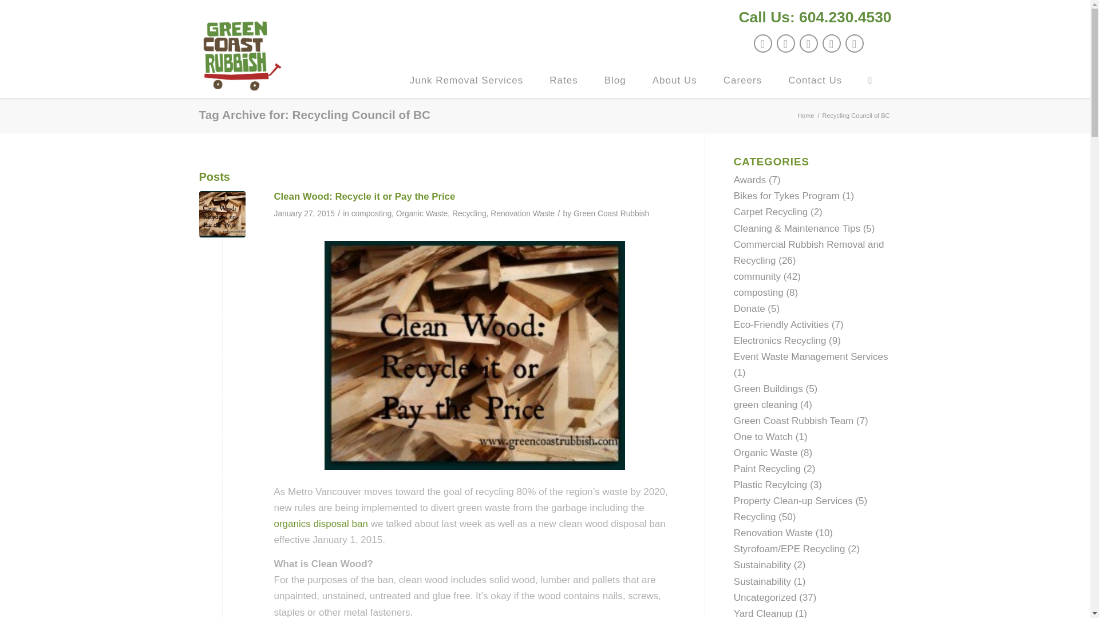 This screenshot has width=1099, height=618. What do you see at coordinates (762, 43) in the screenshot?
I see `Twitter` at bounding box center [762, 43].